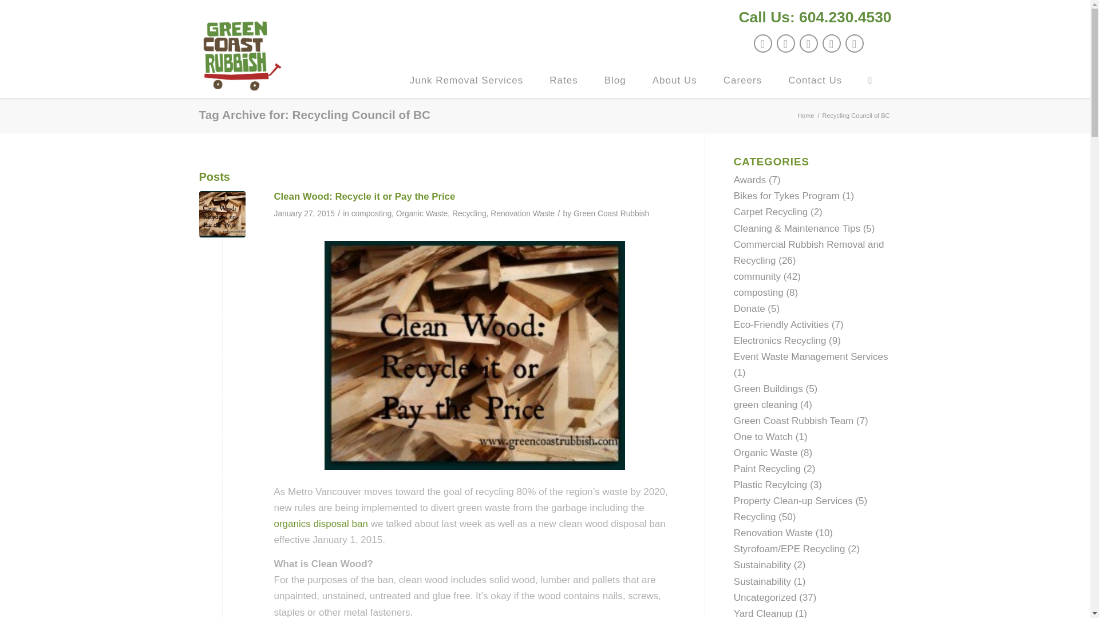 This screenshot has width=1099, height=618. What do you see at coordinates (762, 43) in the screenshot?
I see `Twitter` at bounding box center [762, 43].